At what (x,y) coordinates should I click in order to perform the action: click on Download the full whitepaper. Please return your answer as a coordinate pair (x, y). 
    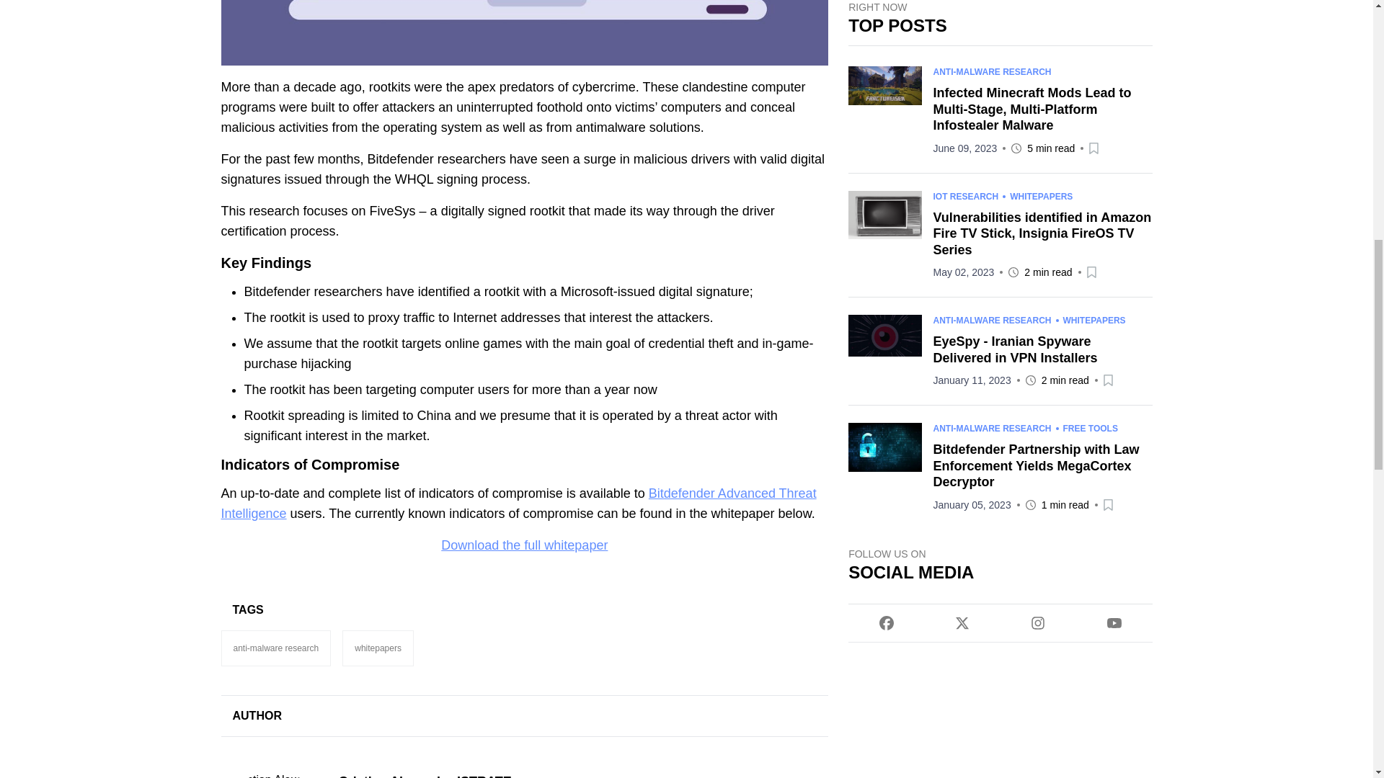
    Looking at the image, I should click on (524, 545).